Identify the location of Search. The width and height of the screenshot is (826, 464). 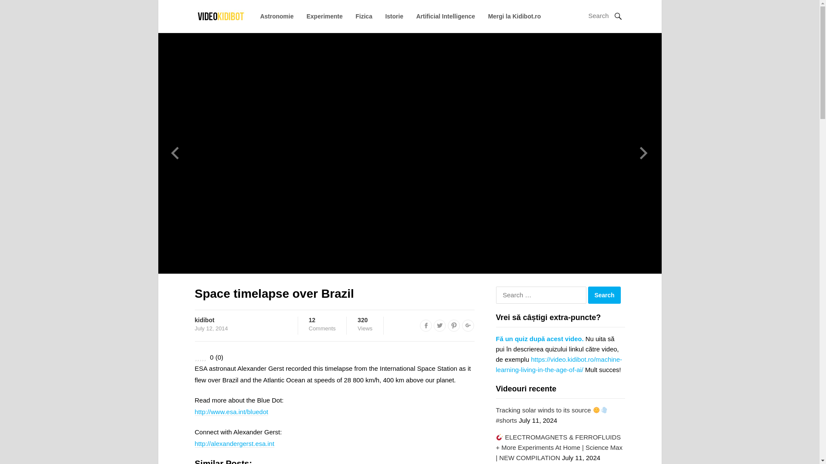
(440, 326).